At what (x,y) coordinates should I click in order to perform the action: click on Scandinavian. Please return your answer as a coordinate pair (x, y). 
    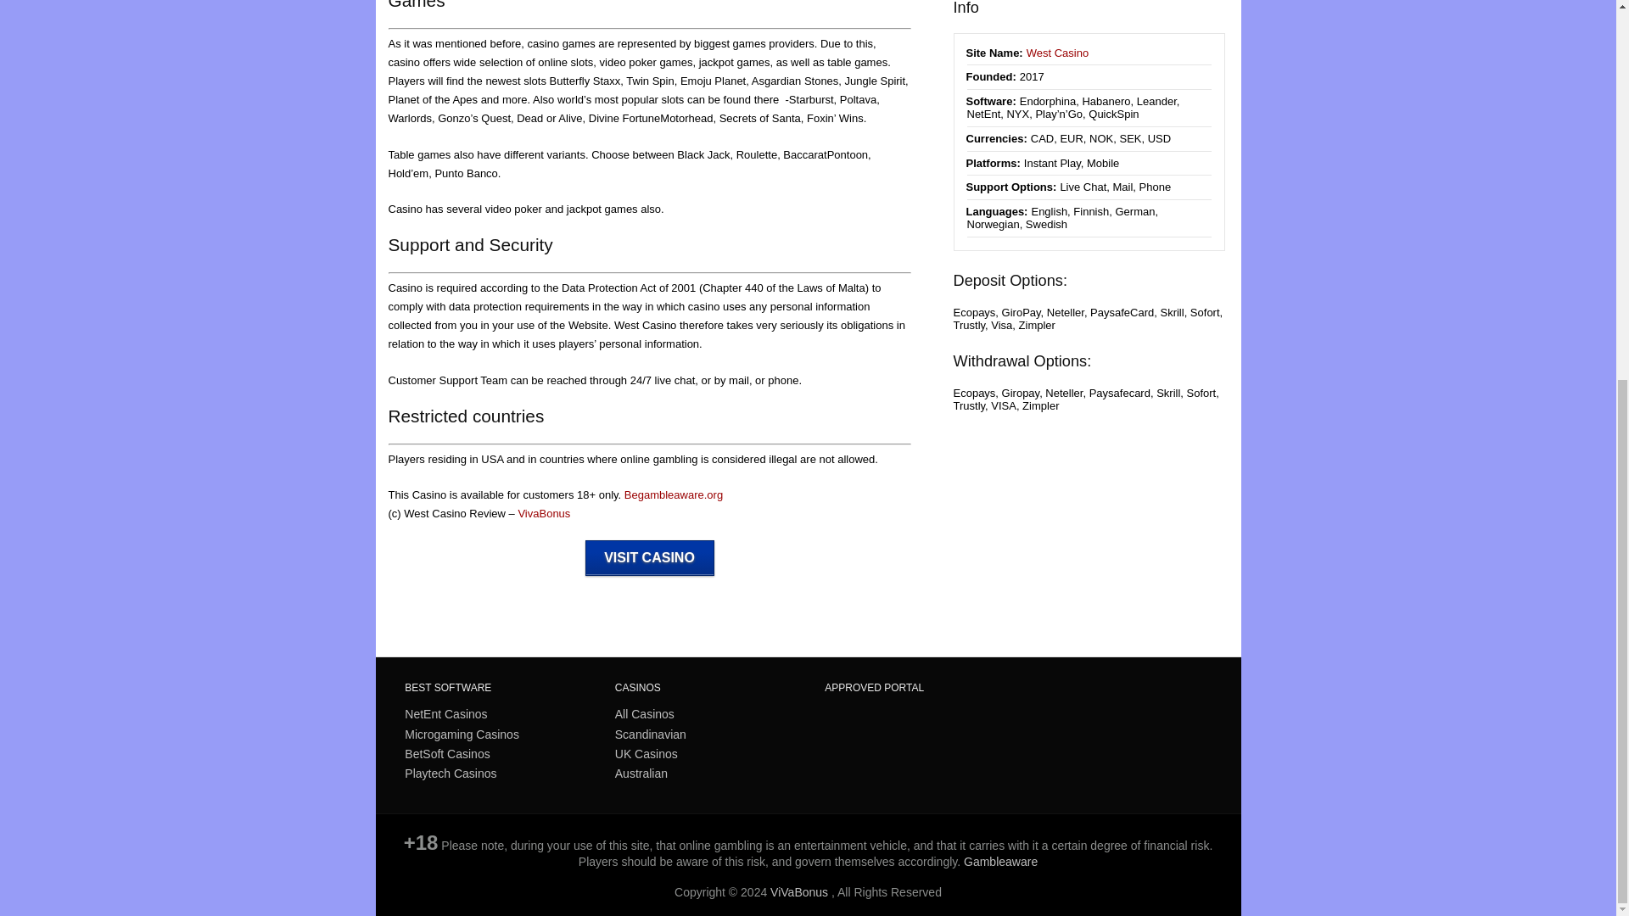
    Looking at the image, I should click on (650, 734).